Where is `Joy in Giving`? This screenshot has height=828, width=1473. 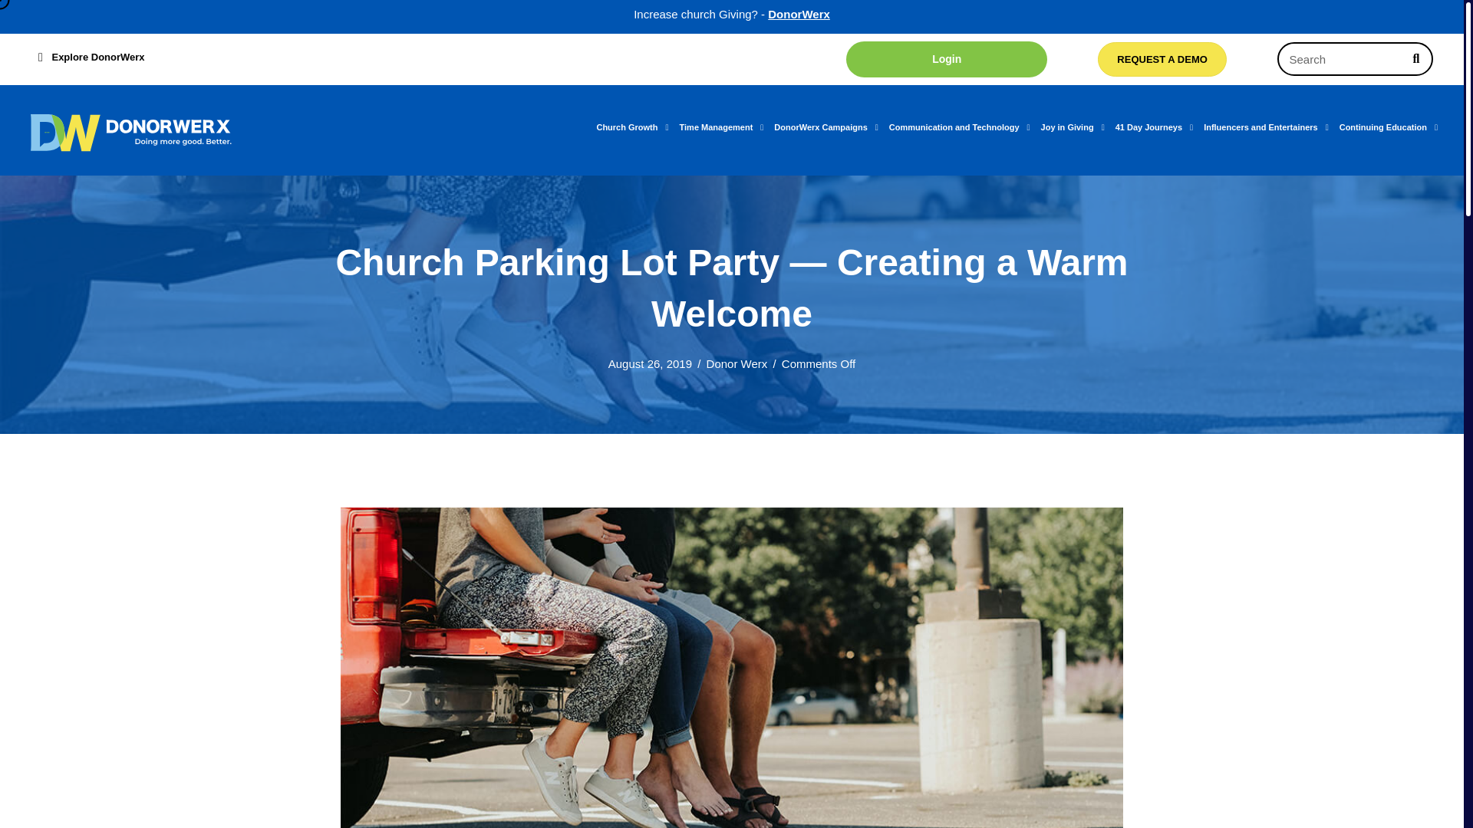
Joy in Giving is located at coordinates (1078, 127).